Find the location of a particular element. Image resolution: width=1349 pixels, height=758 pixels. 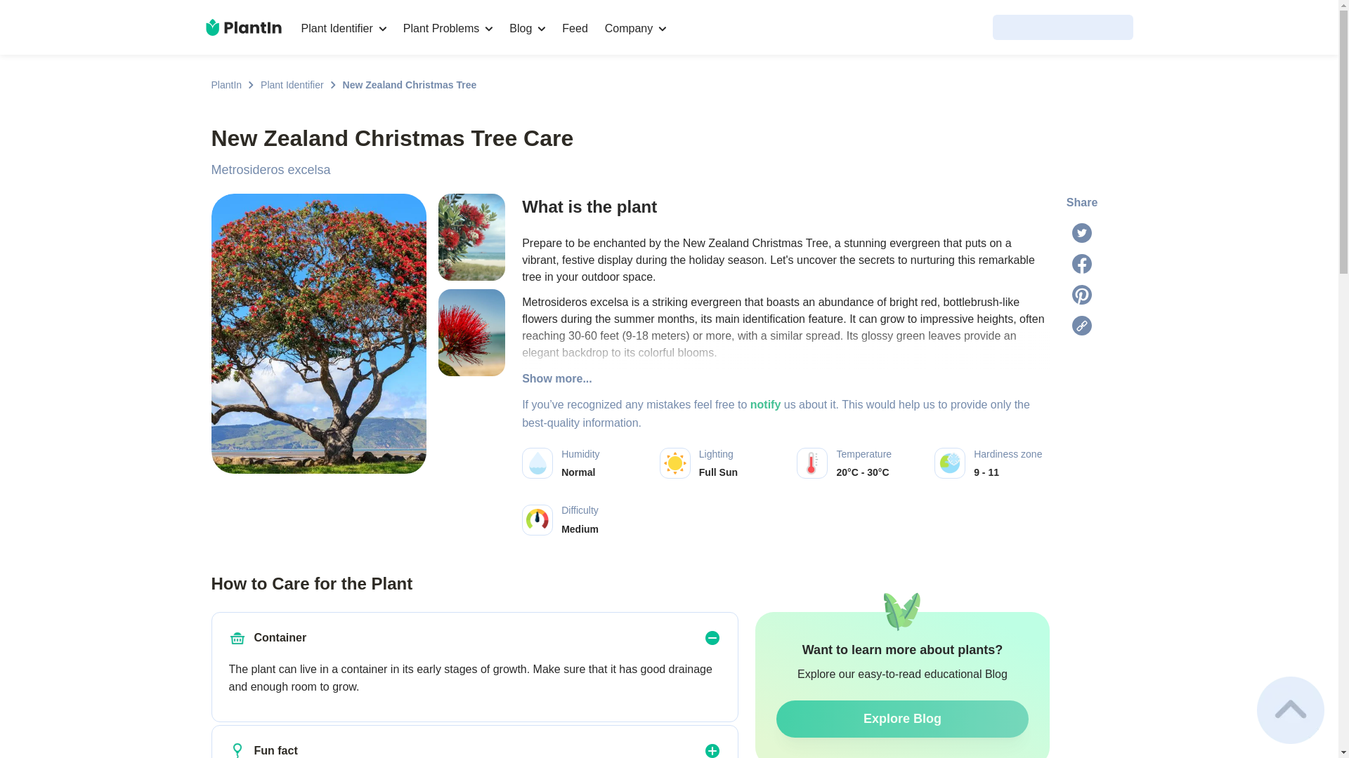

Company is located at coordinates (635, 28).